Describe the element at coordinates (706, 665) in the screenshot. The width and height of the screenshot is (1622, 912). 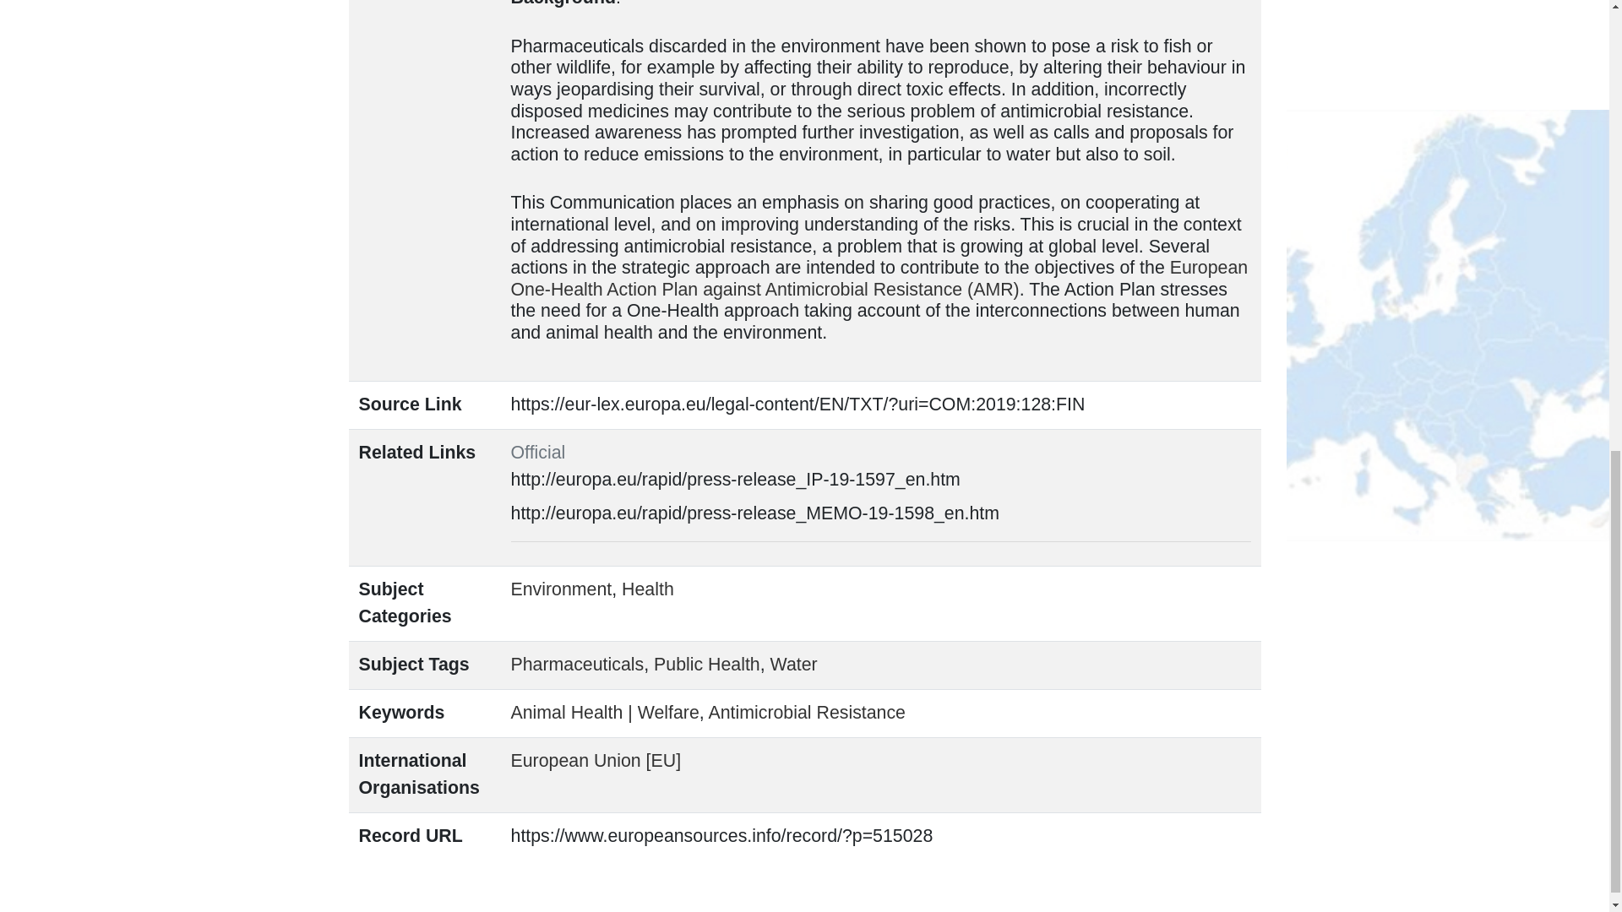
I see `Public Health` at that location.